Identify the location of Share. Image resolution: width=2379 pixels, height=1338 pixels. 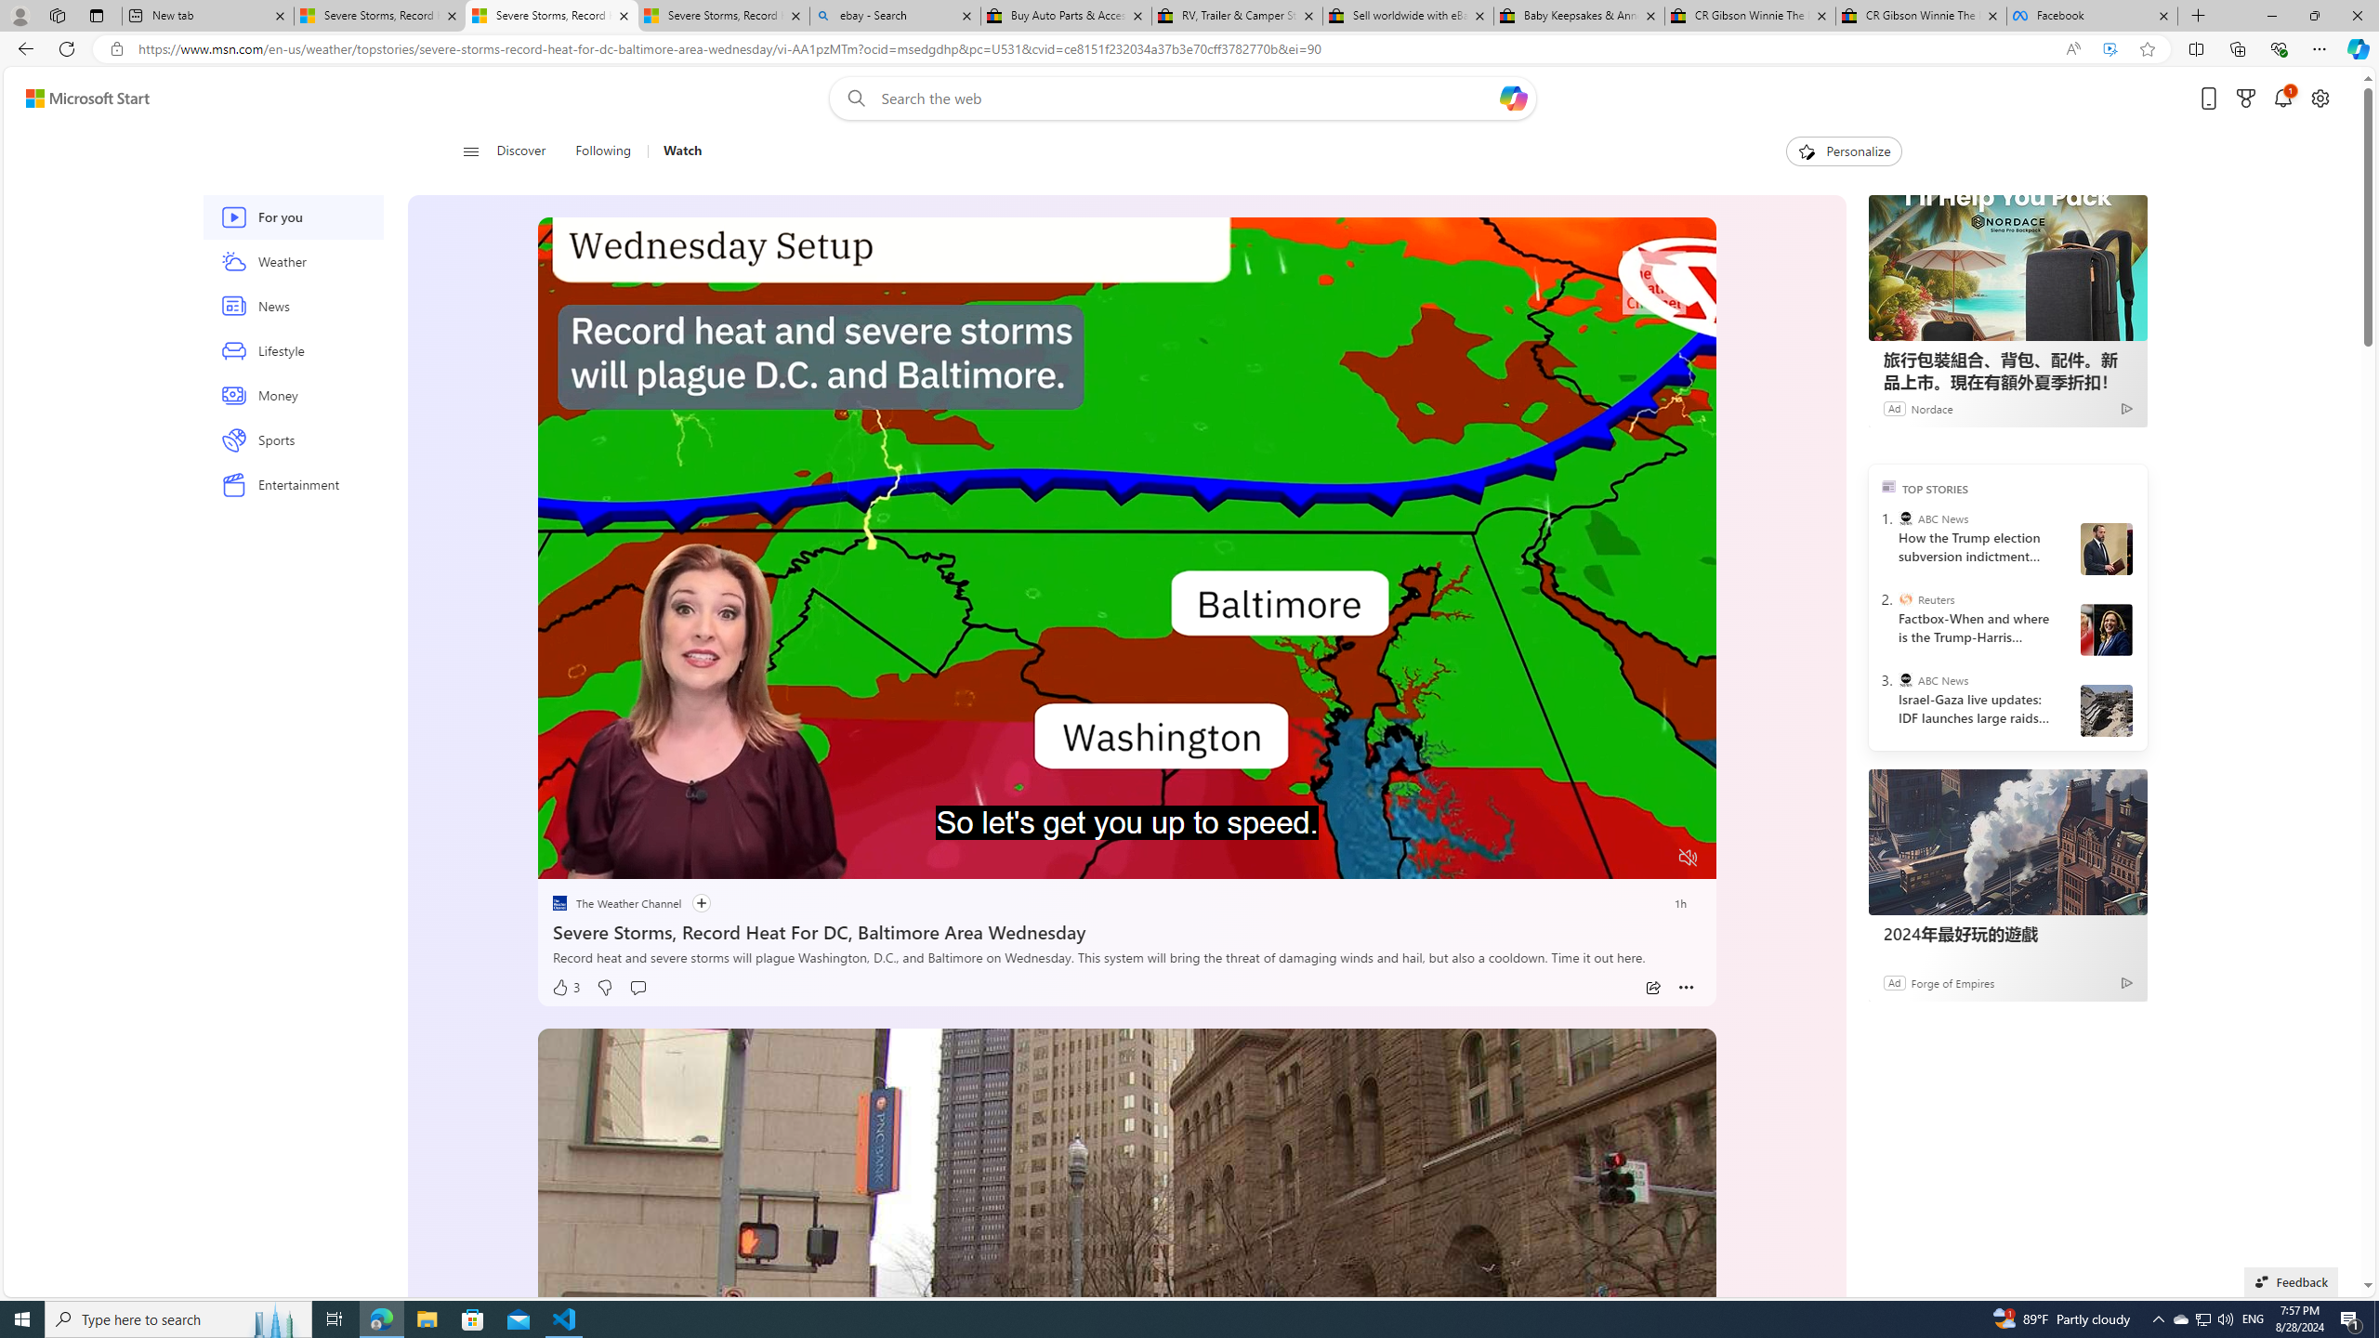
(1652, 988).